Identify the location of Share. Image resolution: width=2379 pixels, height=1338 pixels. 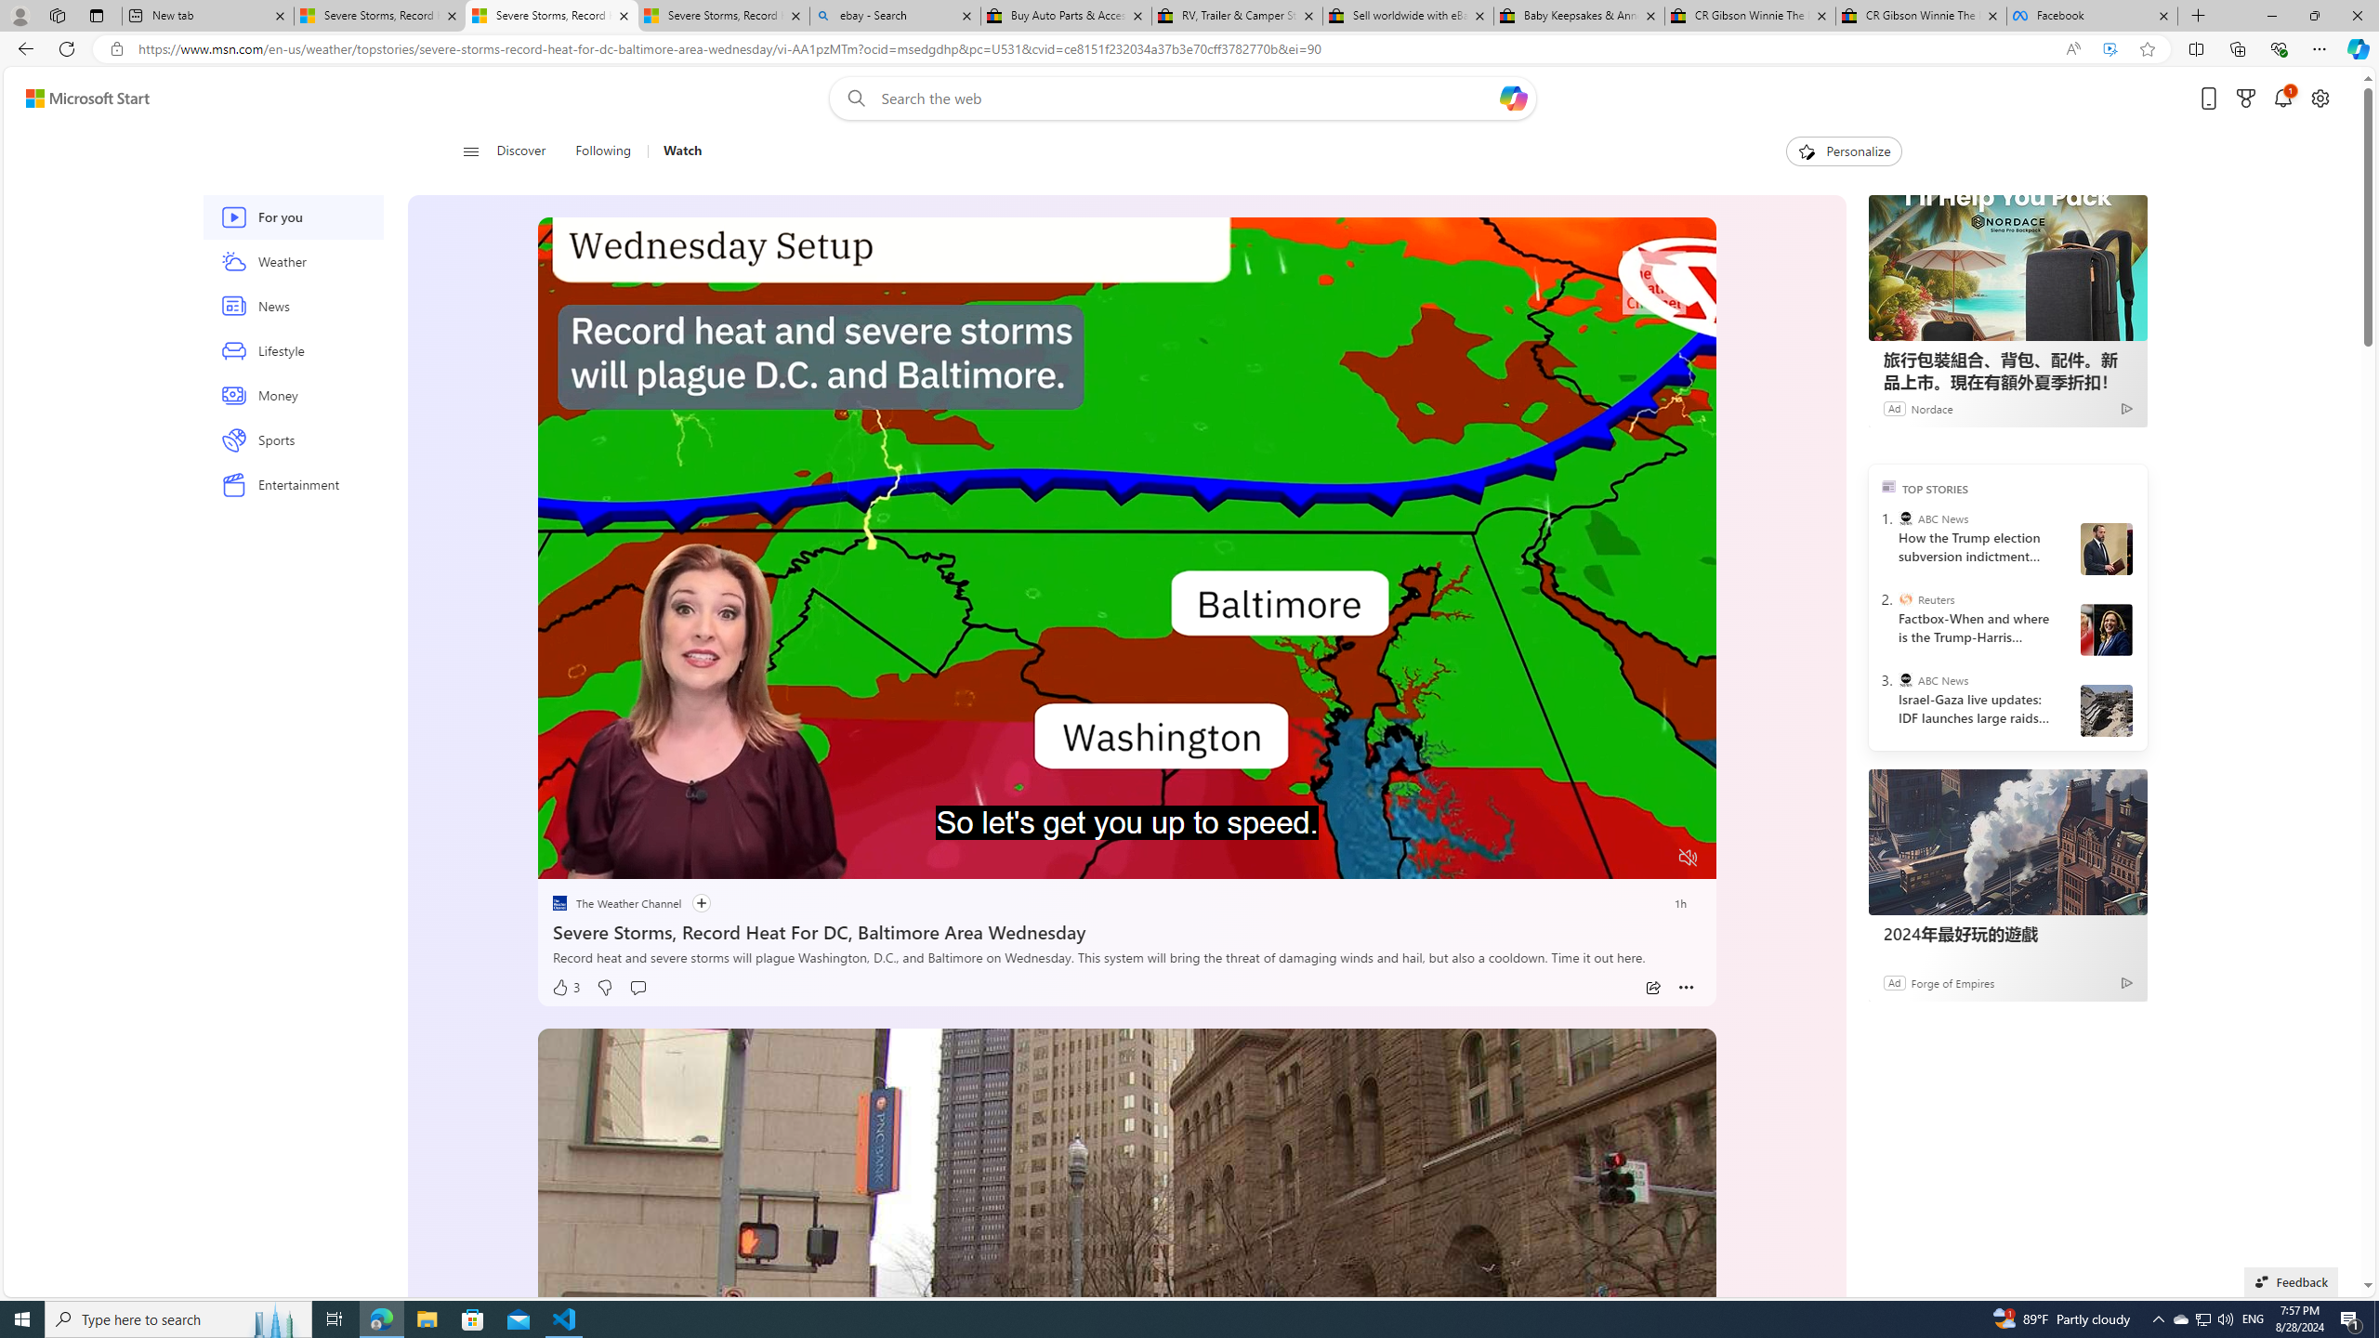
(1652, 988).